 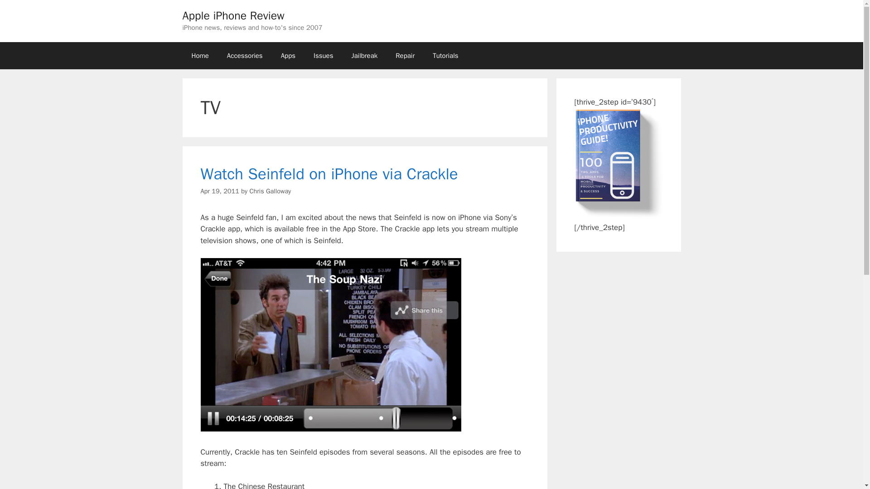 What do you see at coordinates (364, 55) in the screenshot?
I see `Jailbreak` at bounding box center [364, 55].